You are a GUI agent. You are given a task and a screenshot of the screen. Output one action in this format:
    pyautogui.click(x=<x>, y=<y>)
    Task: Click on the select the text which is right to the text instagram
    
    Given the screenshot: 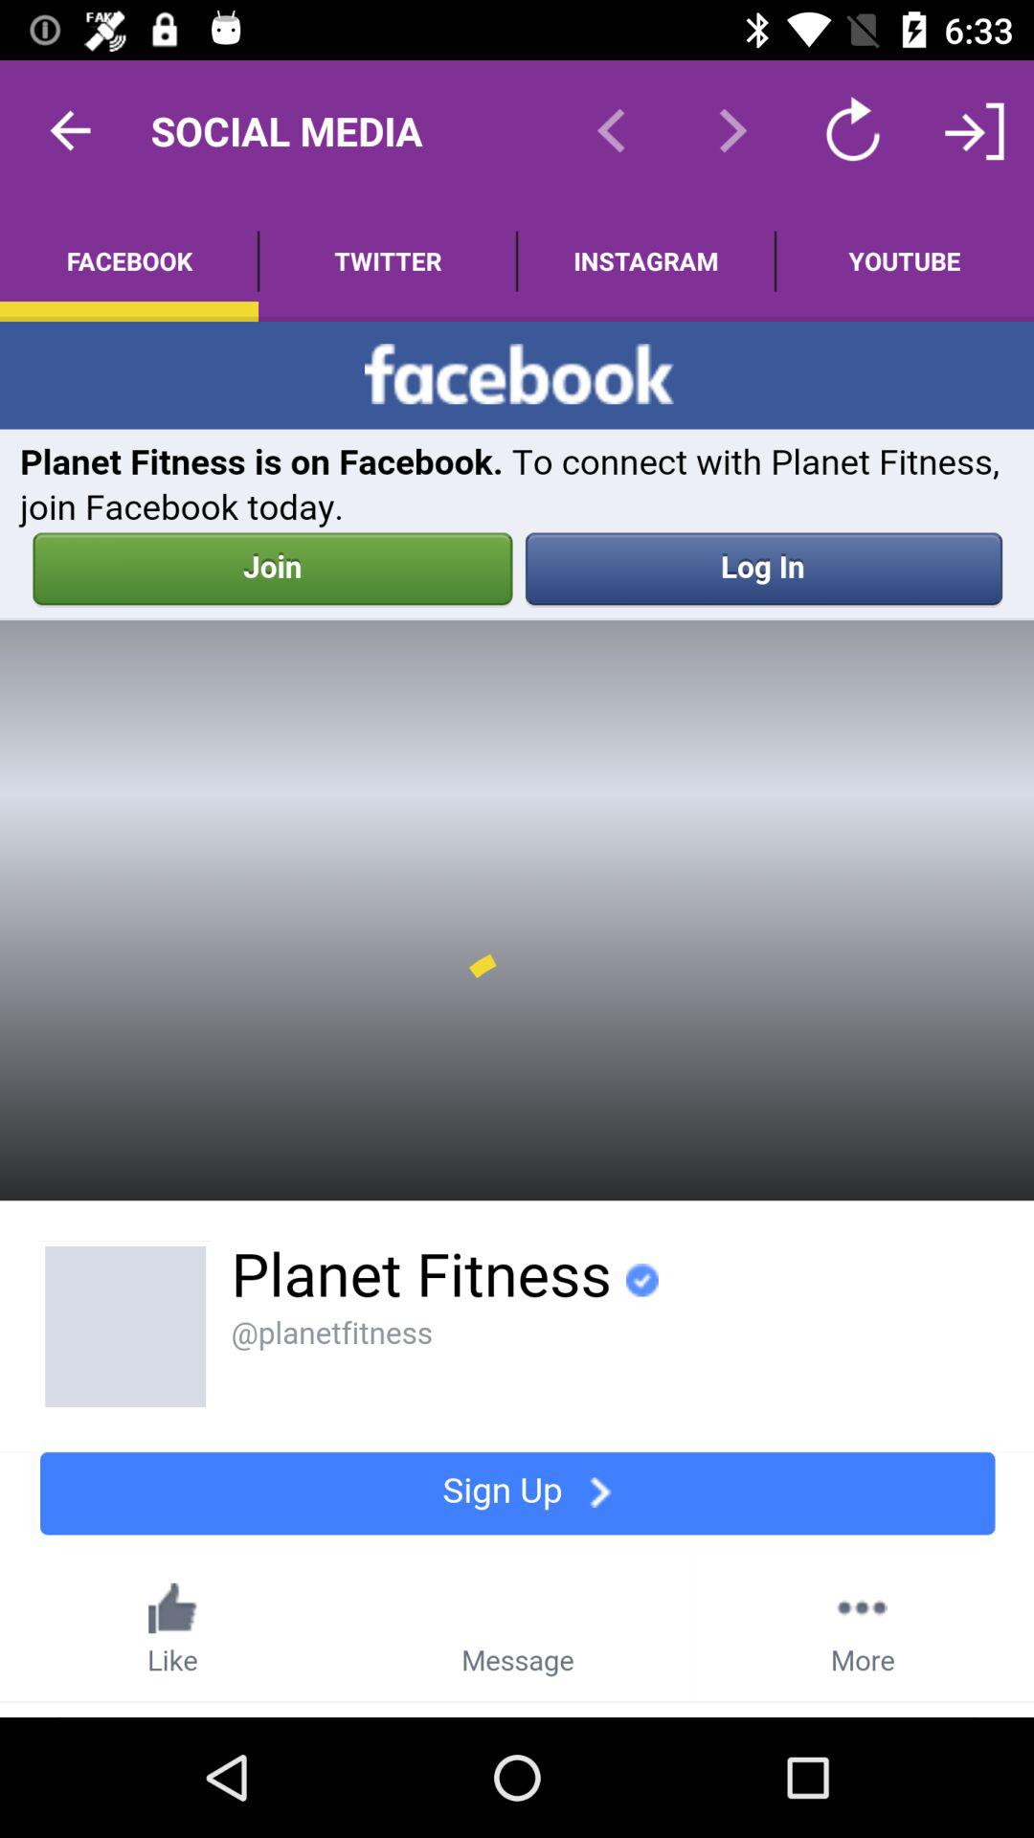 What is the action you would take?
    pyautogui.click(x=905, y=260)
    